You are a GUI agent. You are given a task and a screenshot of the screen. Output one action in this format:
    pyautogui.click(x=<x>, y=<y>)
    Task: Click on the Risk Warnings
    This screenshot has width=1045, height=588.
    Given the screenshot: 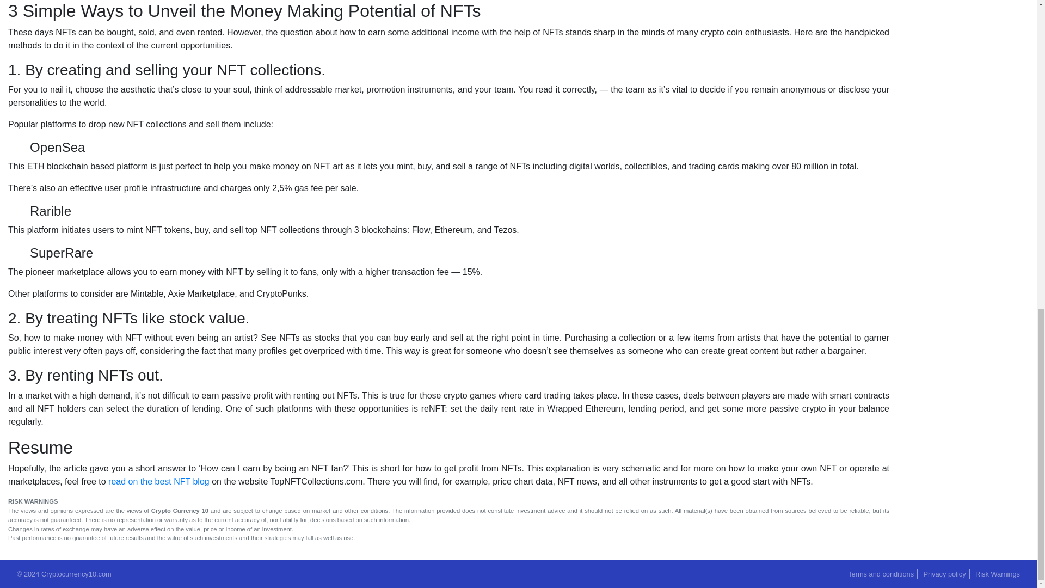 What is the action you would take?
    pyautogui.click(x=997, y=574)
    